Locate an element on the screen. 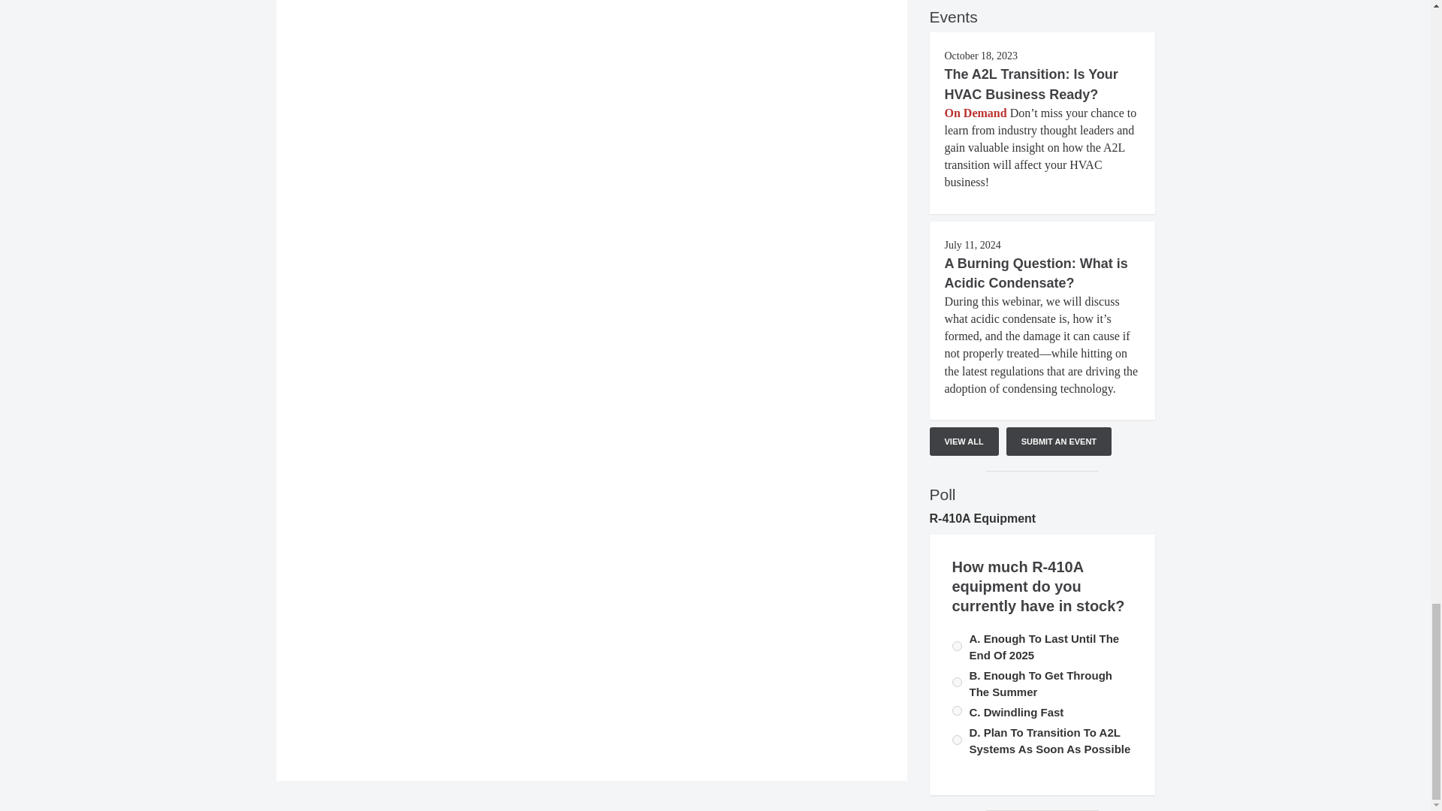 The height and width of the screenshot is (811, 1442). A Burning Question: What is Acidic Condensate? is located at coordinates (1036, 273).